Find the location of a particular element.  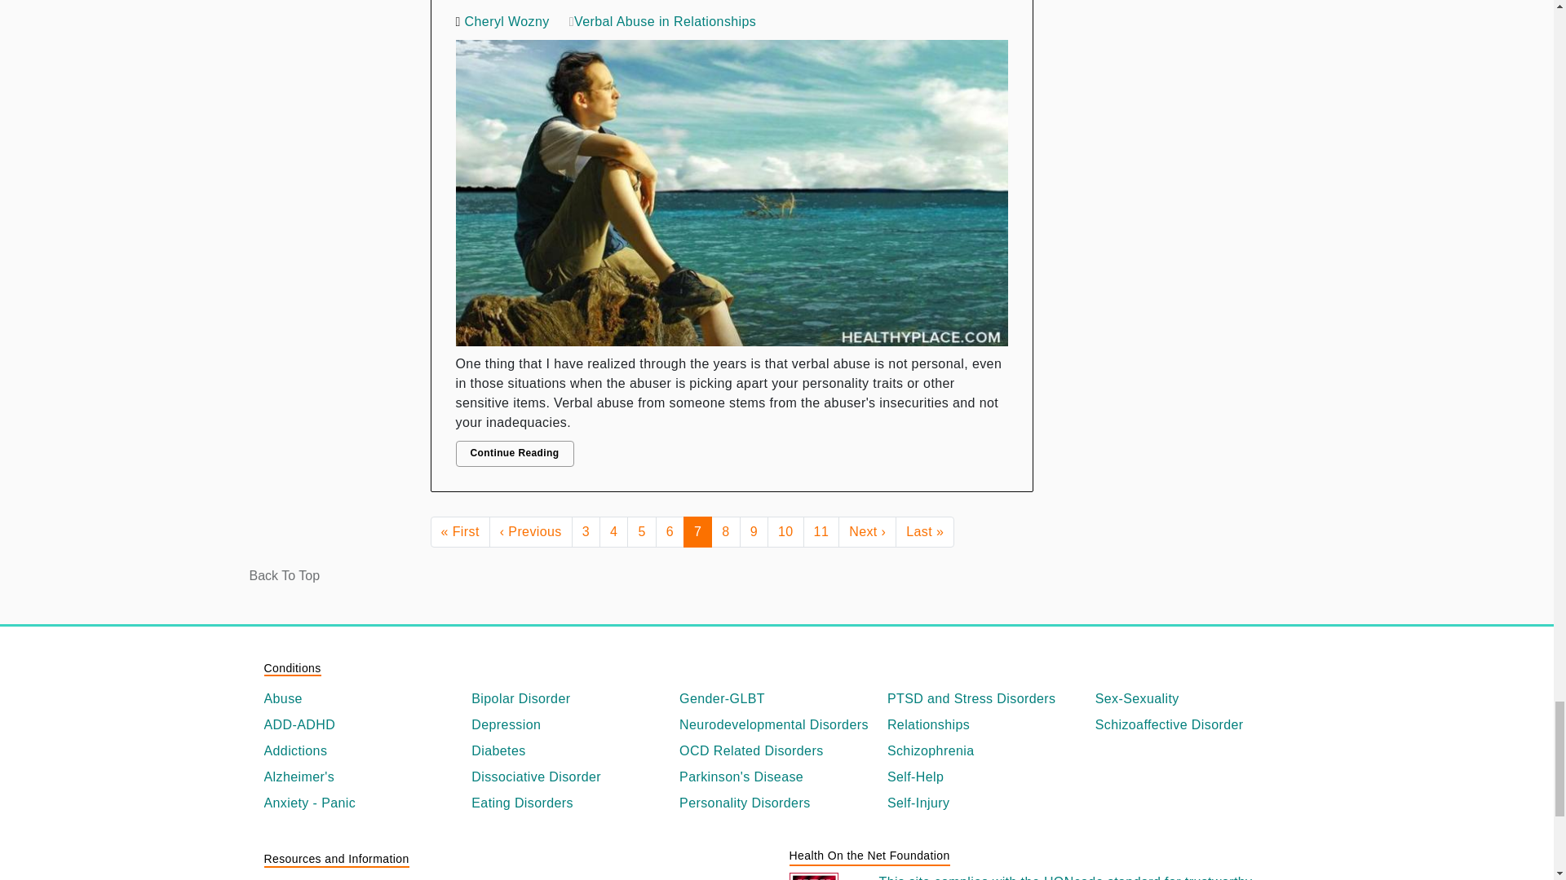

Go to page 3 is located at coordinates (586, 531).